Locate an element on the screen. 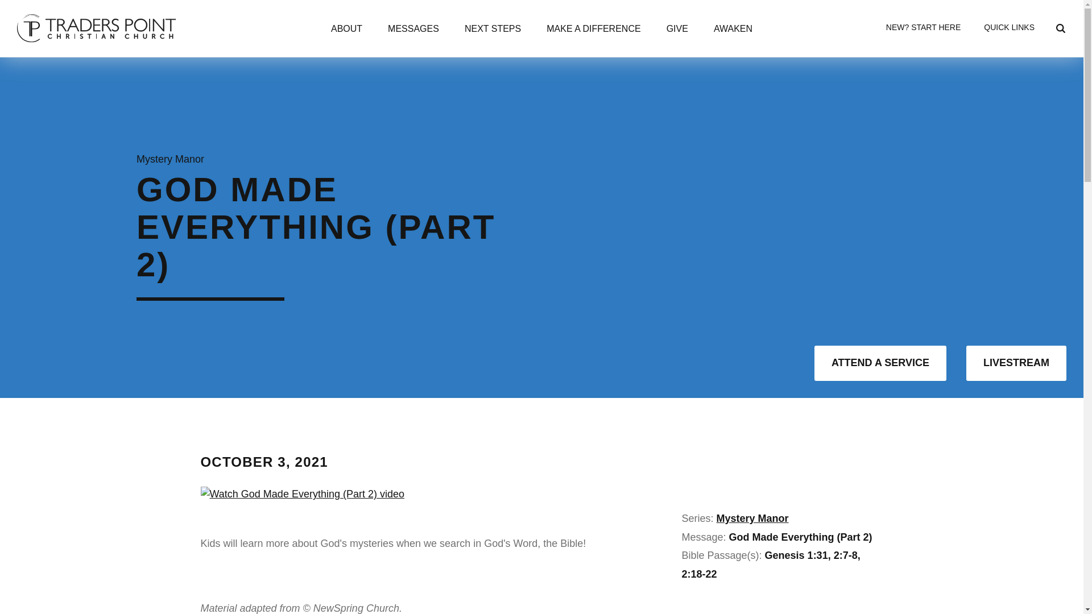 The width and height of the screenshot is (1092, 614). MESSAGES is located at coordinates (413, 30).